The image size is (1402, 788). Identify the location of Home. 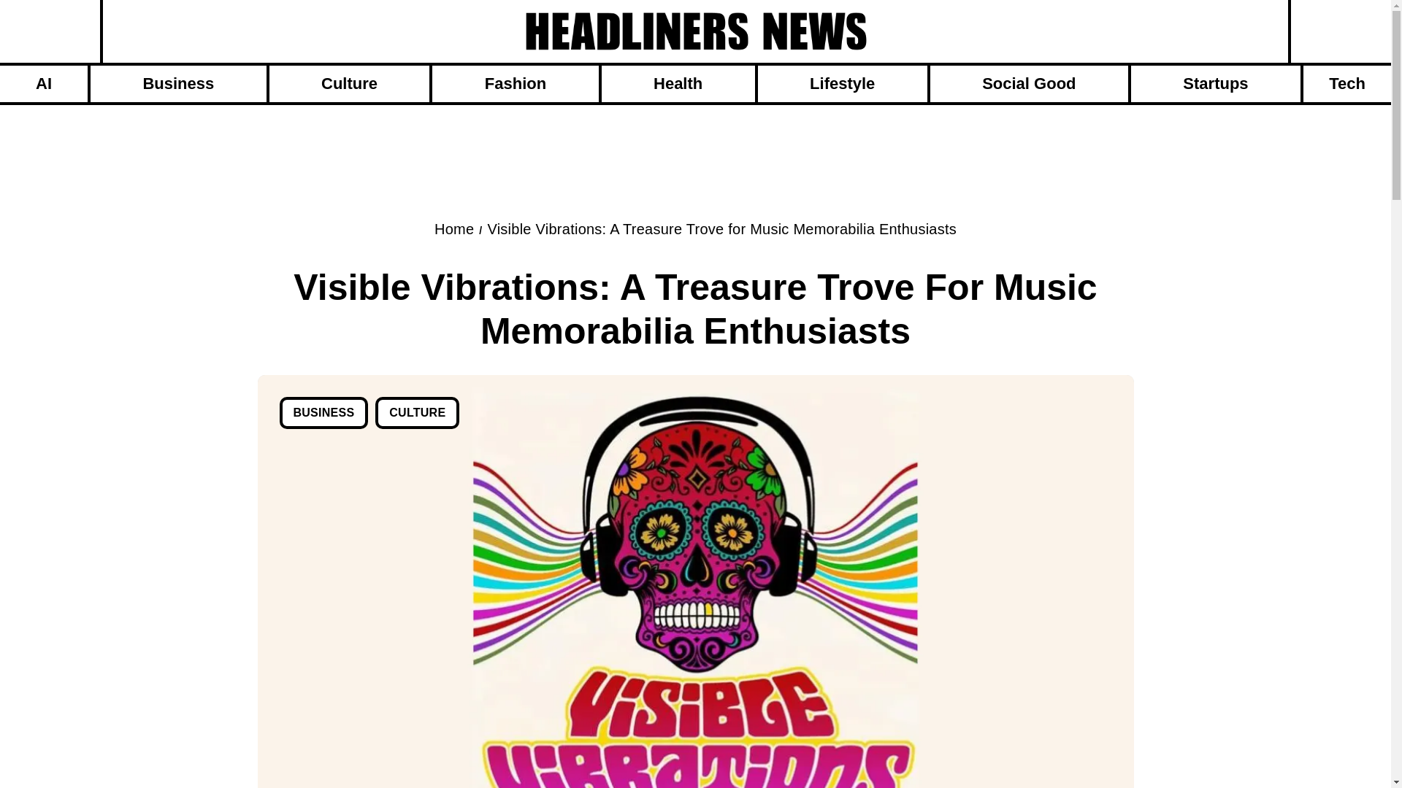
(454, 229).